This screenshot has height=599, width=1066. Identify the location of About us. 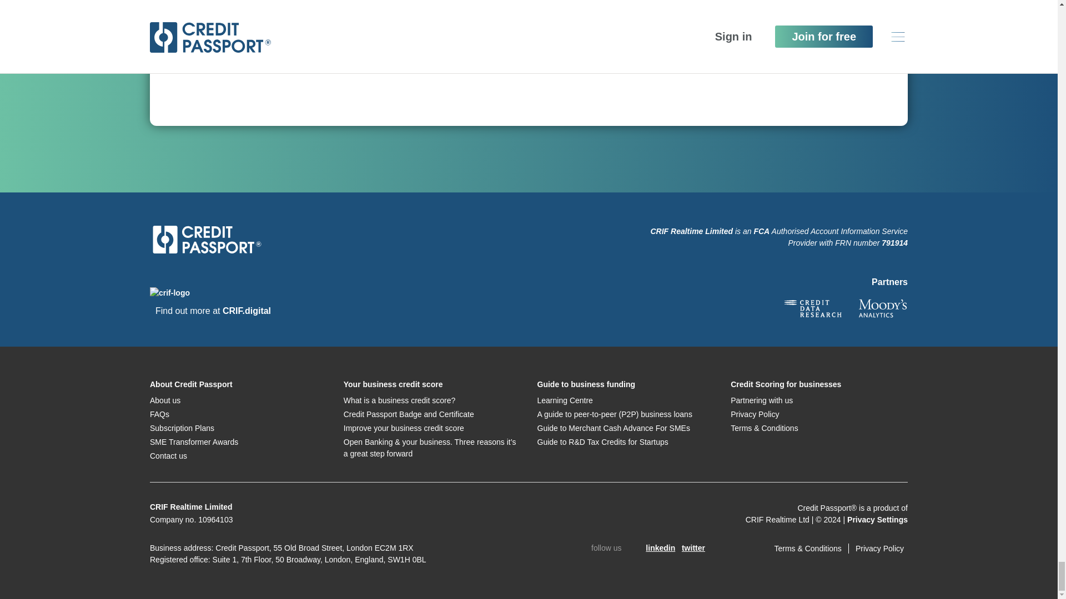
(165, 400).